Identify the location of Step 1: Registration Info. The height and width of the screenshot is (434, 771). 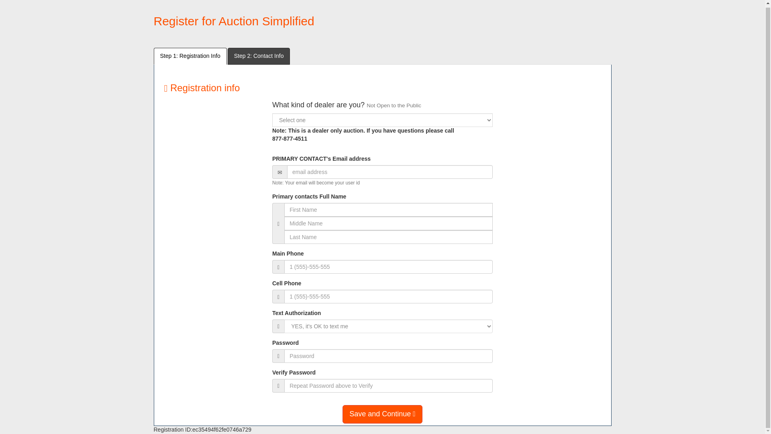
(190, 56).